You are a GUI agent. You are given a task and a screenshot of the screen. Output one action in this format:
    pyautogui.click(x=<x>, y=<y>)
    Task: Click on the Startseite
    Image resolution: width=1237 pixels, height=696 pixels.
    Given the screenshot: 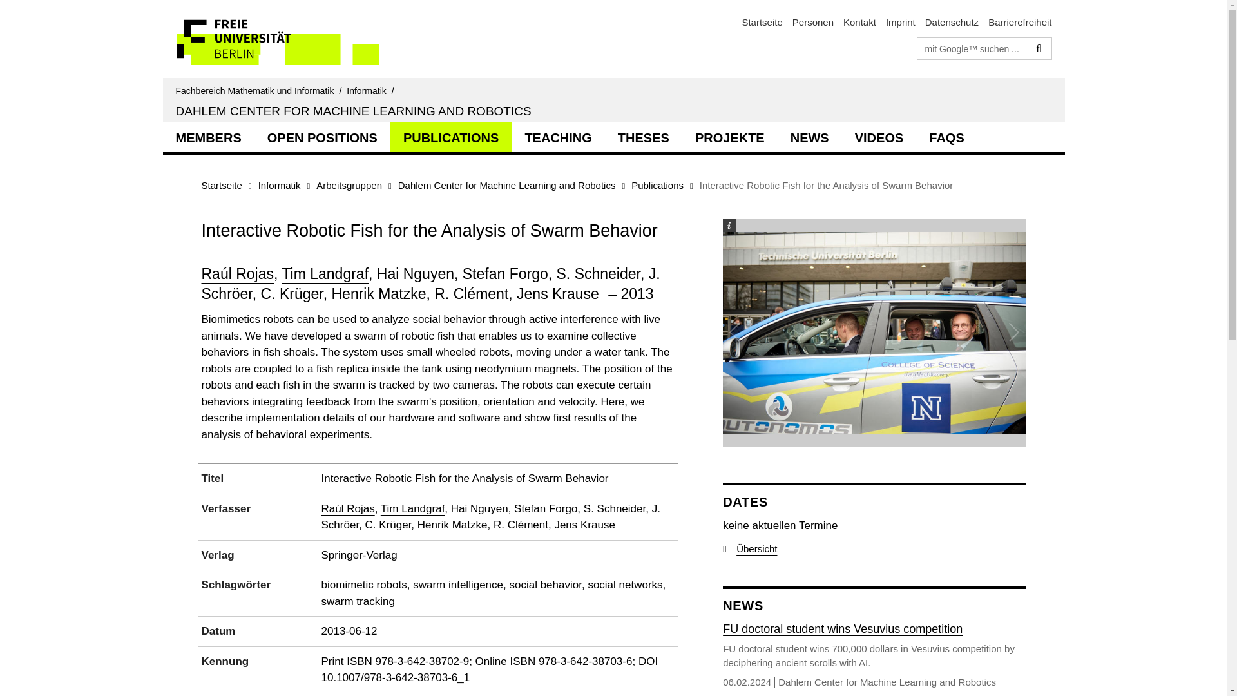 What is the action you would take?
    pyautogui.click(x=762, y=22)
    